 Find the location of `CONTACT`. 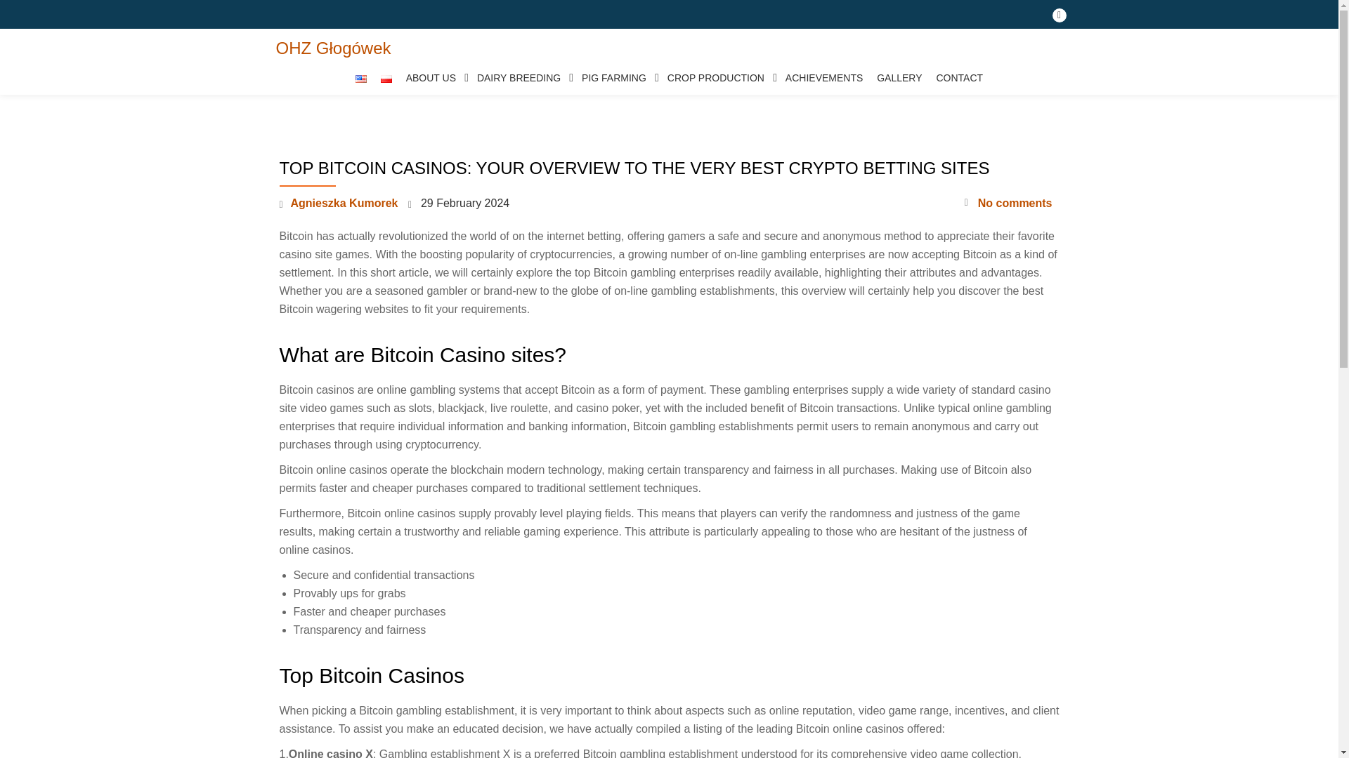

CONTACT is located at coordinates (960, 78).